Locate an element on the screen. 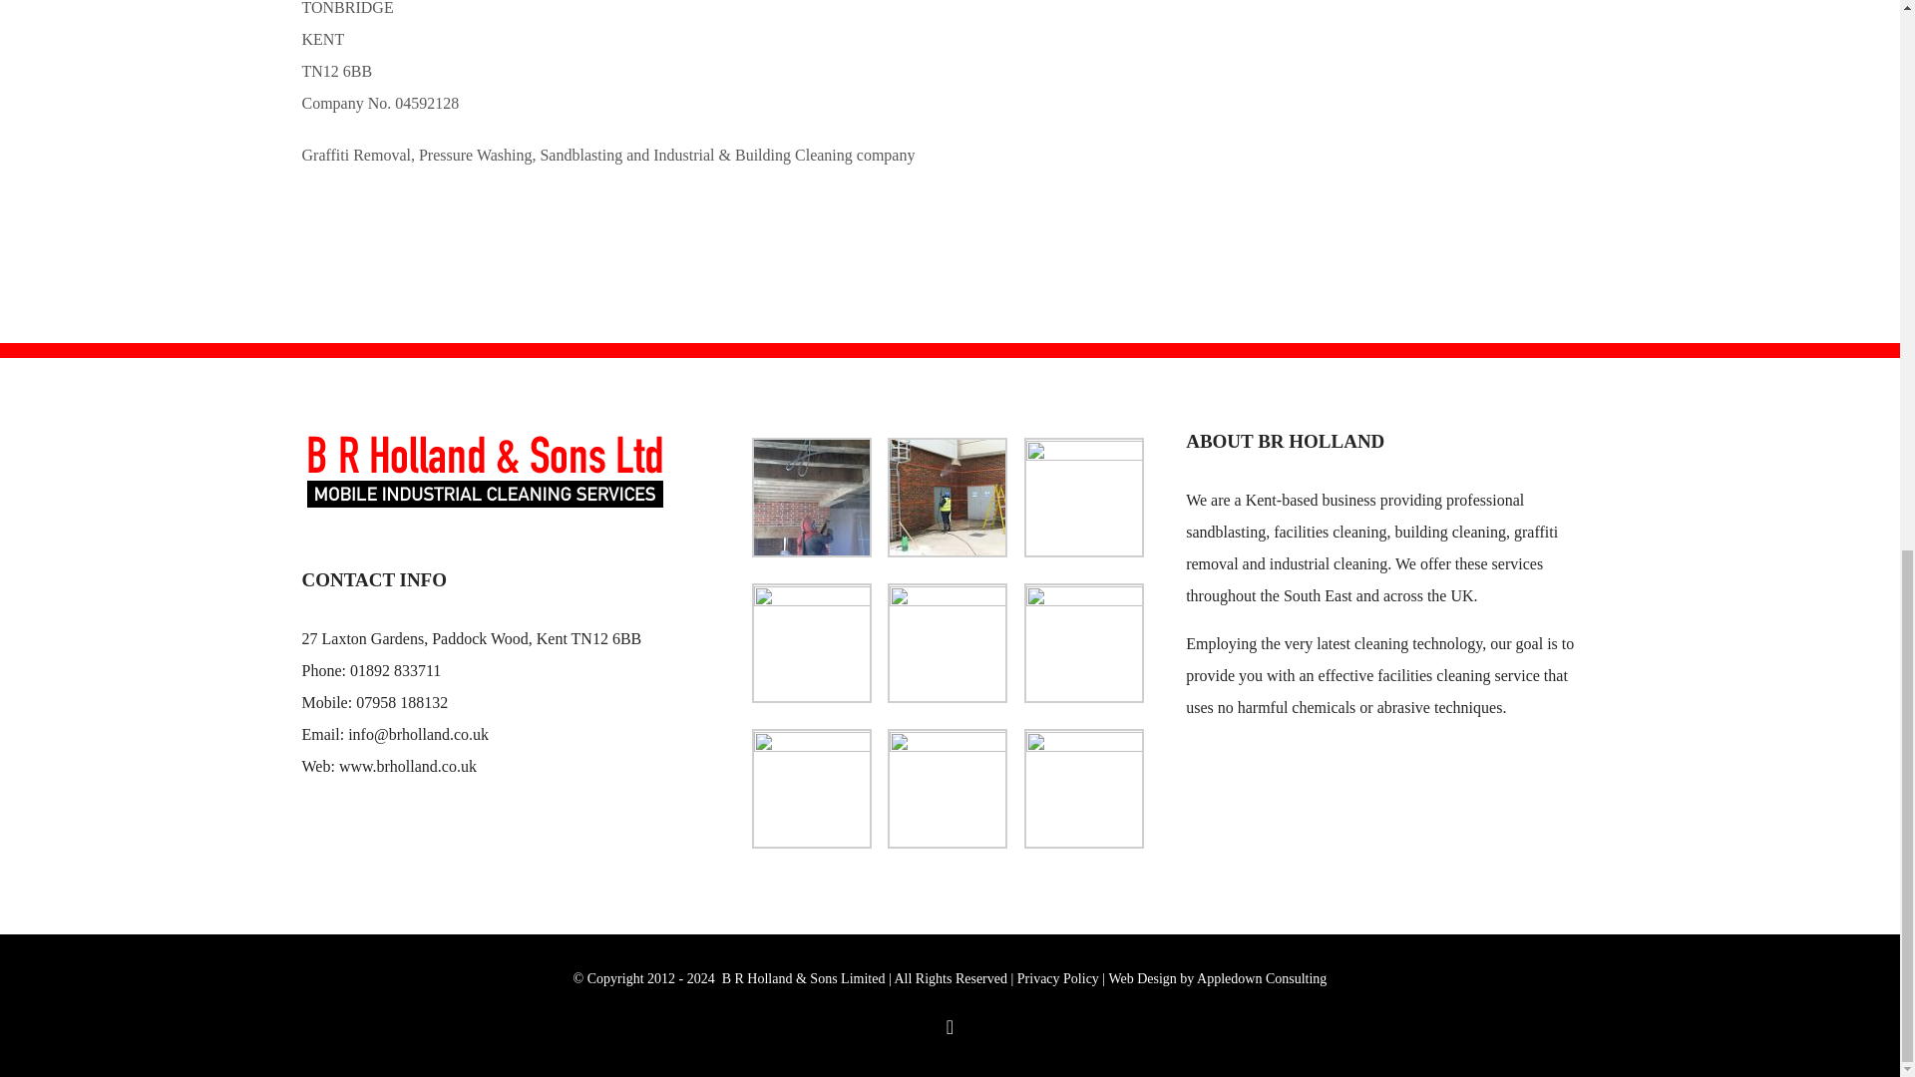 The height and width of the screenshot is (1077, 1915). Privacy Policy is located at coordinates (1057, 979).